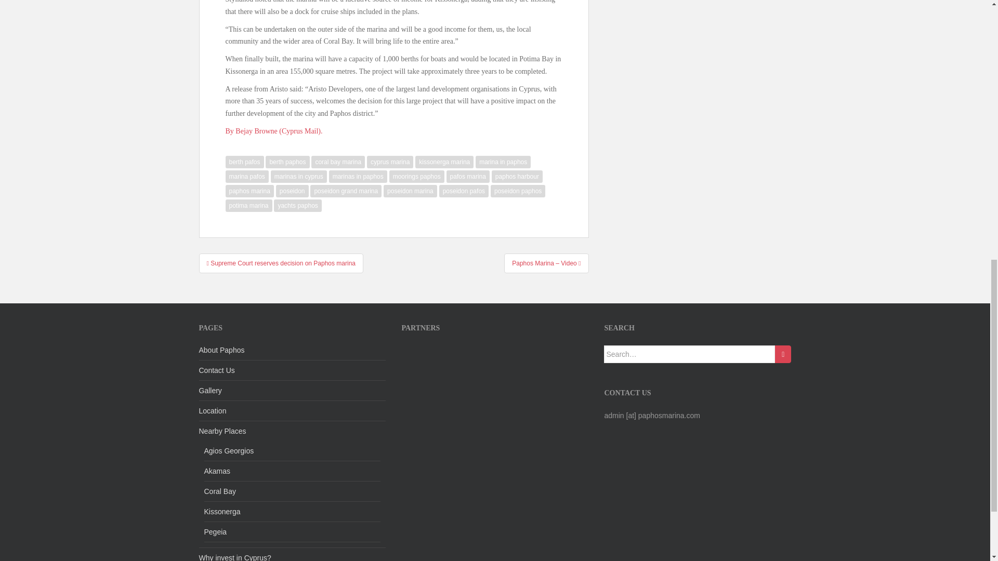  What do you see at coordinates (503, 162) in the screenshot?
I see `marina in paphos` at bounding box center [503, 162].